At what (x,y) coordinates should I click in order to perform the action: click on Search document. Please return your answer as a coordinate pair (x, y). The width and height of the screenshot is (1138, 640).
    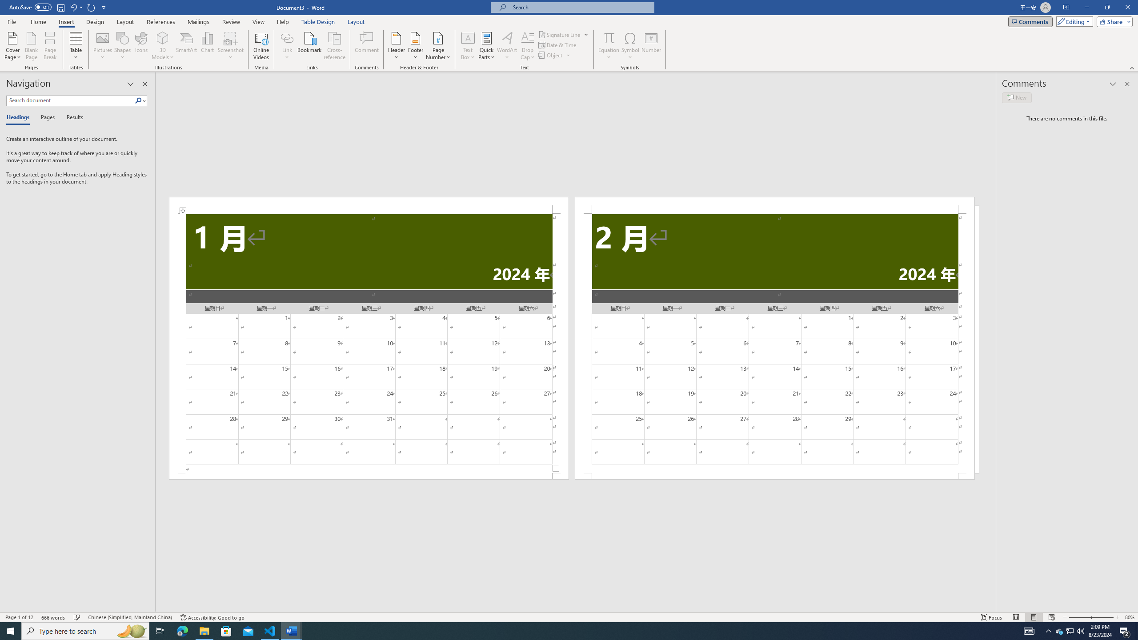
    Looking at the image, I should click on (70, 100).